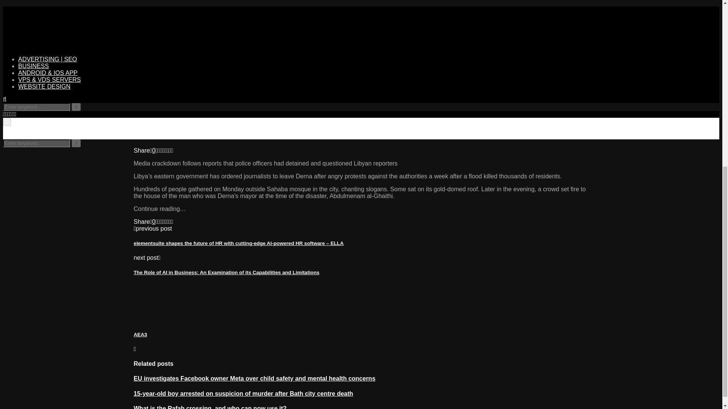  What do you see at coordinates (15, 114) in the screenshot?
I see `Youtube` at bounding box center [15, 114].